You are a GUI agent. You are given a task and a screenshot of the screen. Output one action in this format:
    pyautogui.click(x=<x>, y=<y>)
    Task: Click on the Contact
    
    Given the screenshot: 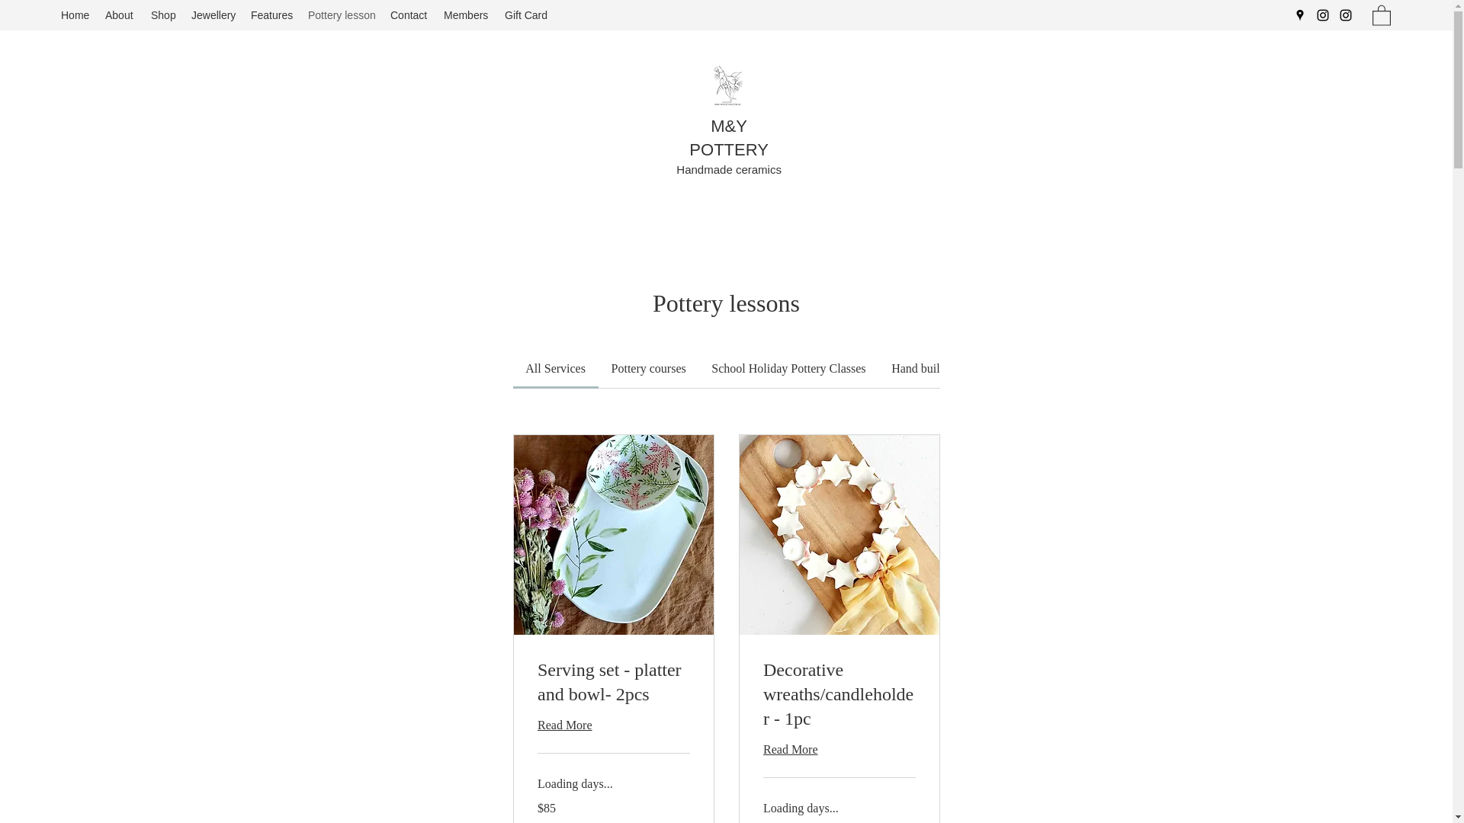 What is the action you would take?
    pyautogui.click(x=409, y=15)
    